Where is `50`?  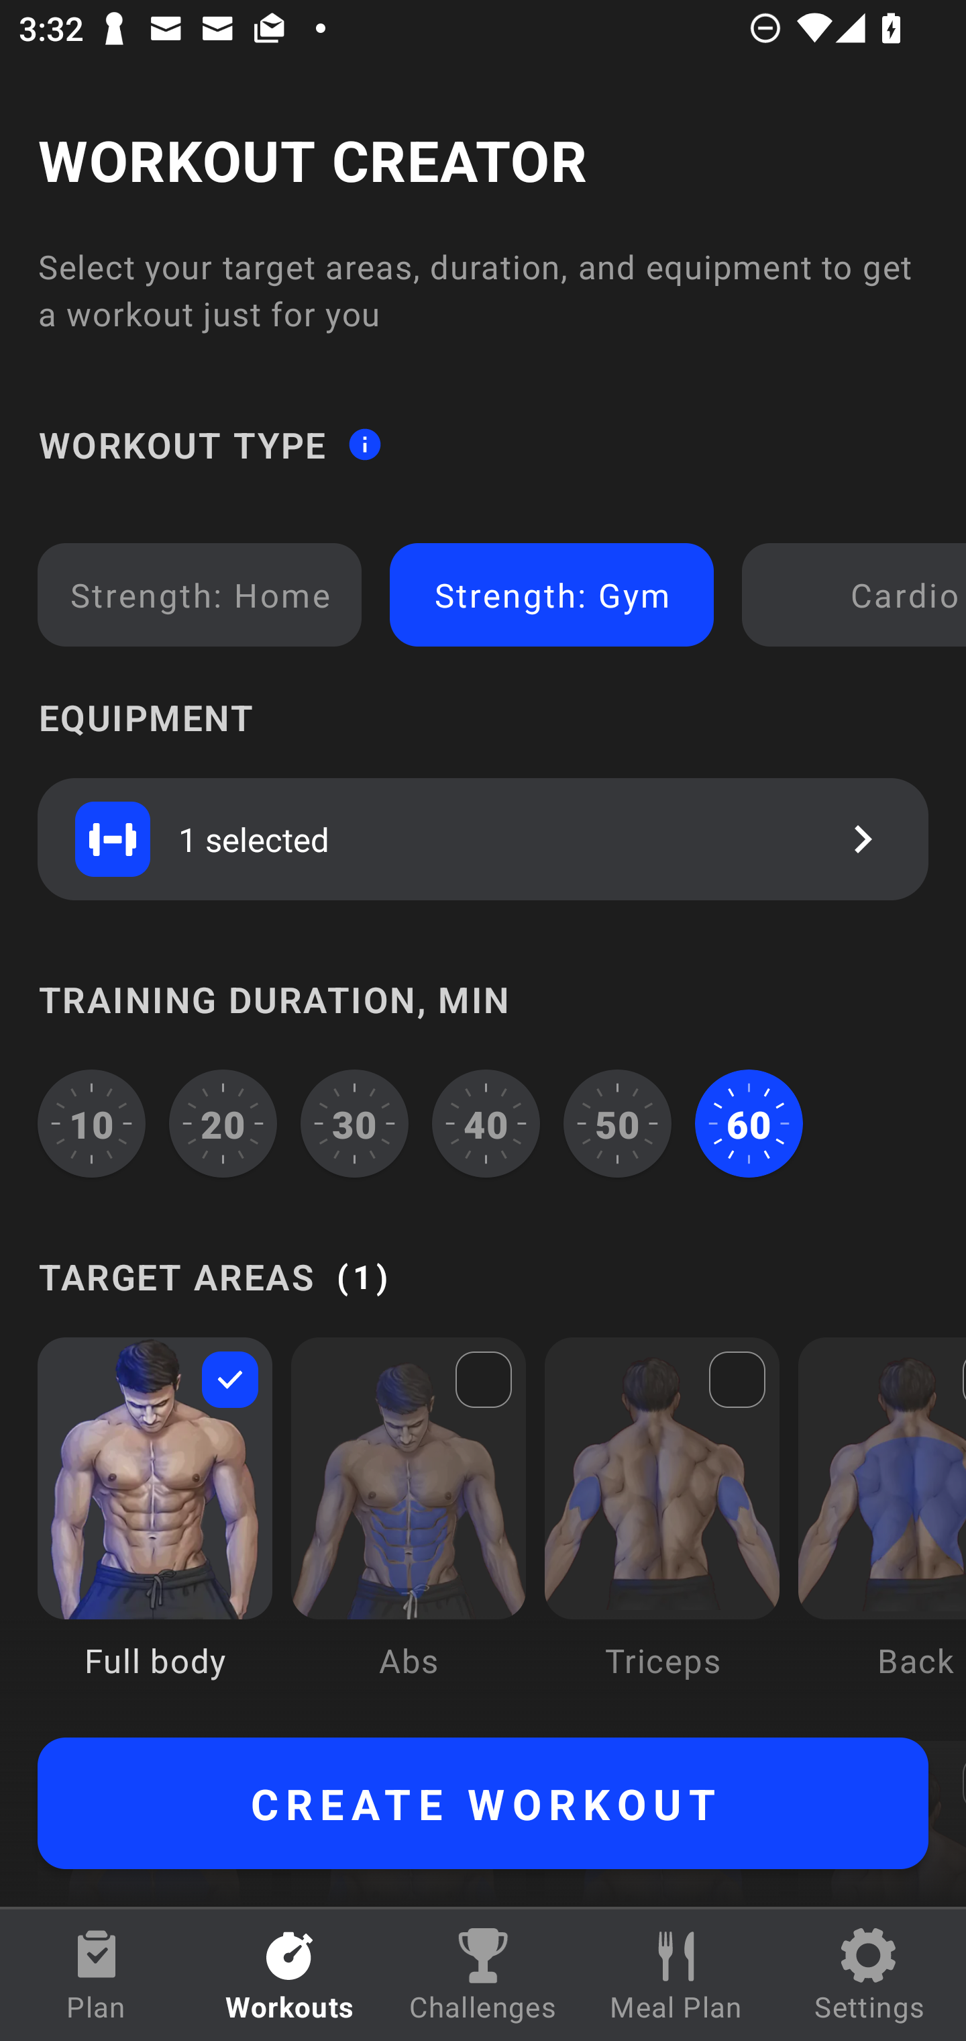 50 is located at coordinates (617, 1123).